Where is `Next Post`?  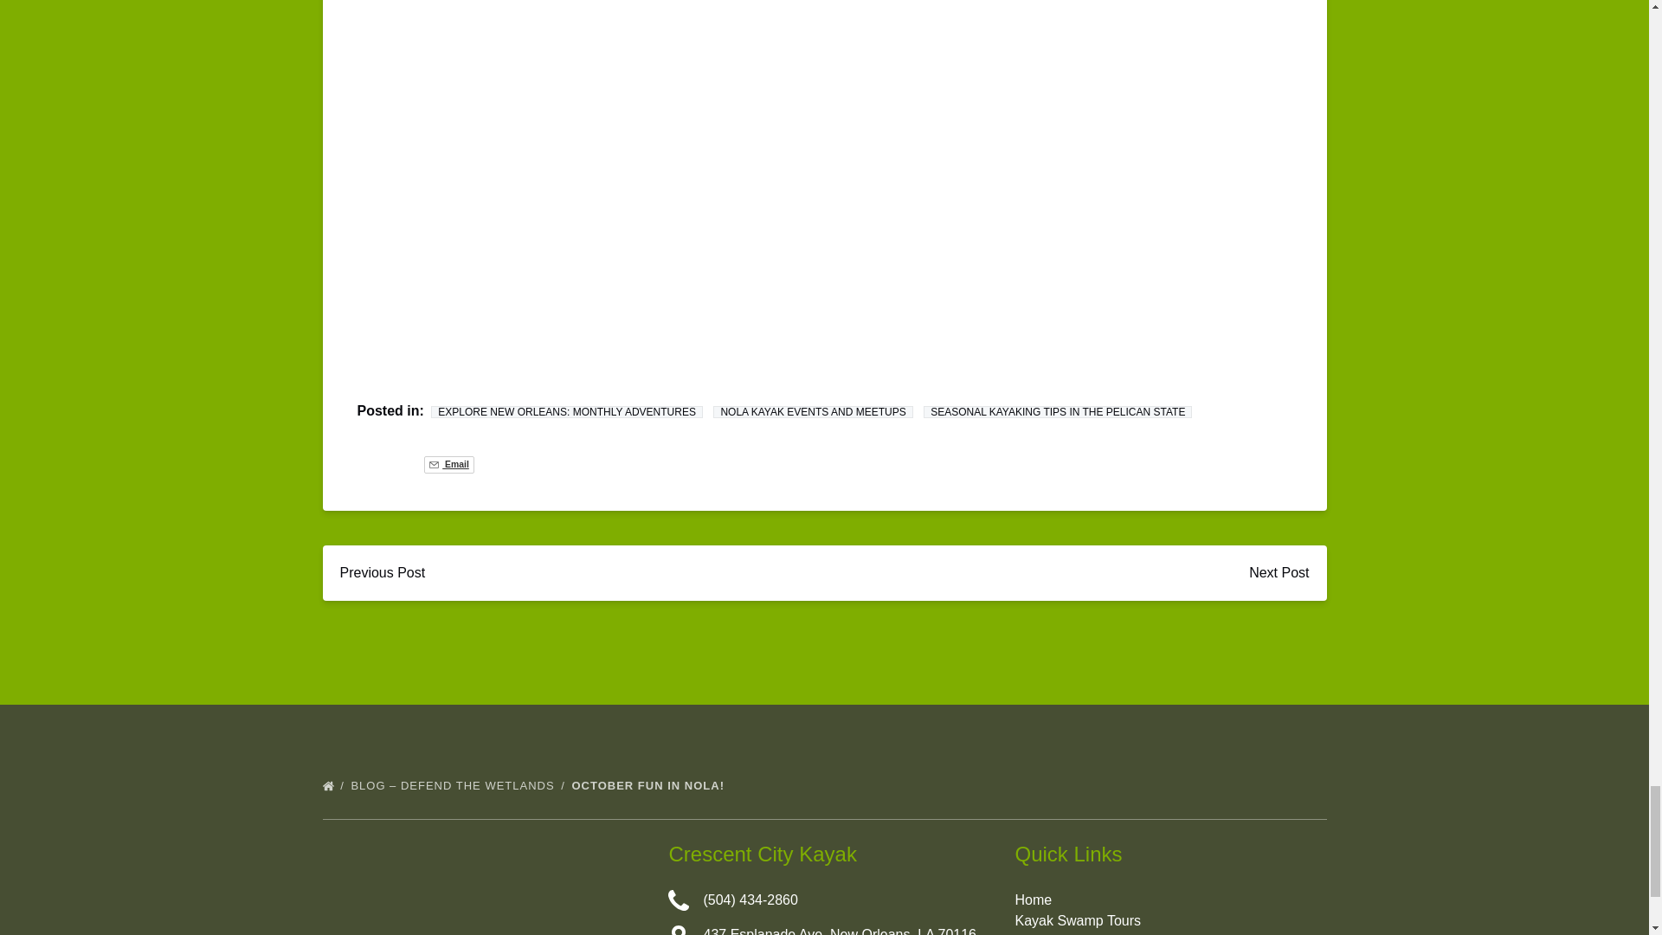 Next Post is located at coordinates (1279, 573).